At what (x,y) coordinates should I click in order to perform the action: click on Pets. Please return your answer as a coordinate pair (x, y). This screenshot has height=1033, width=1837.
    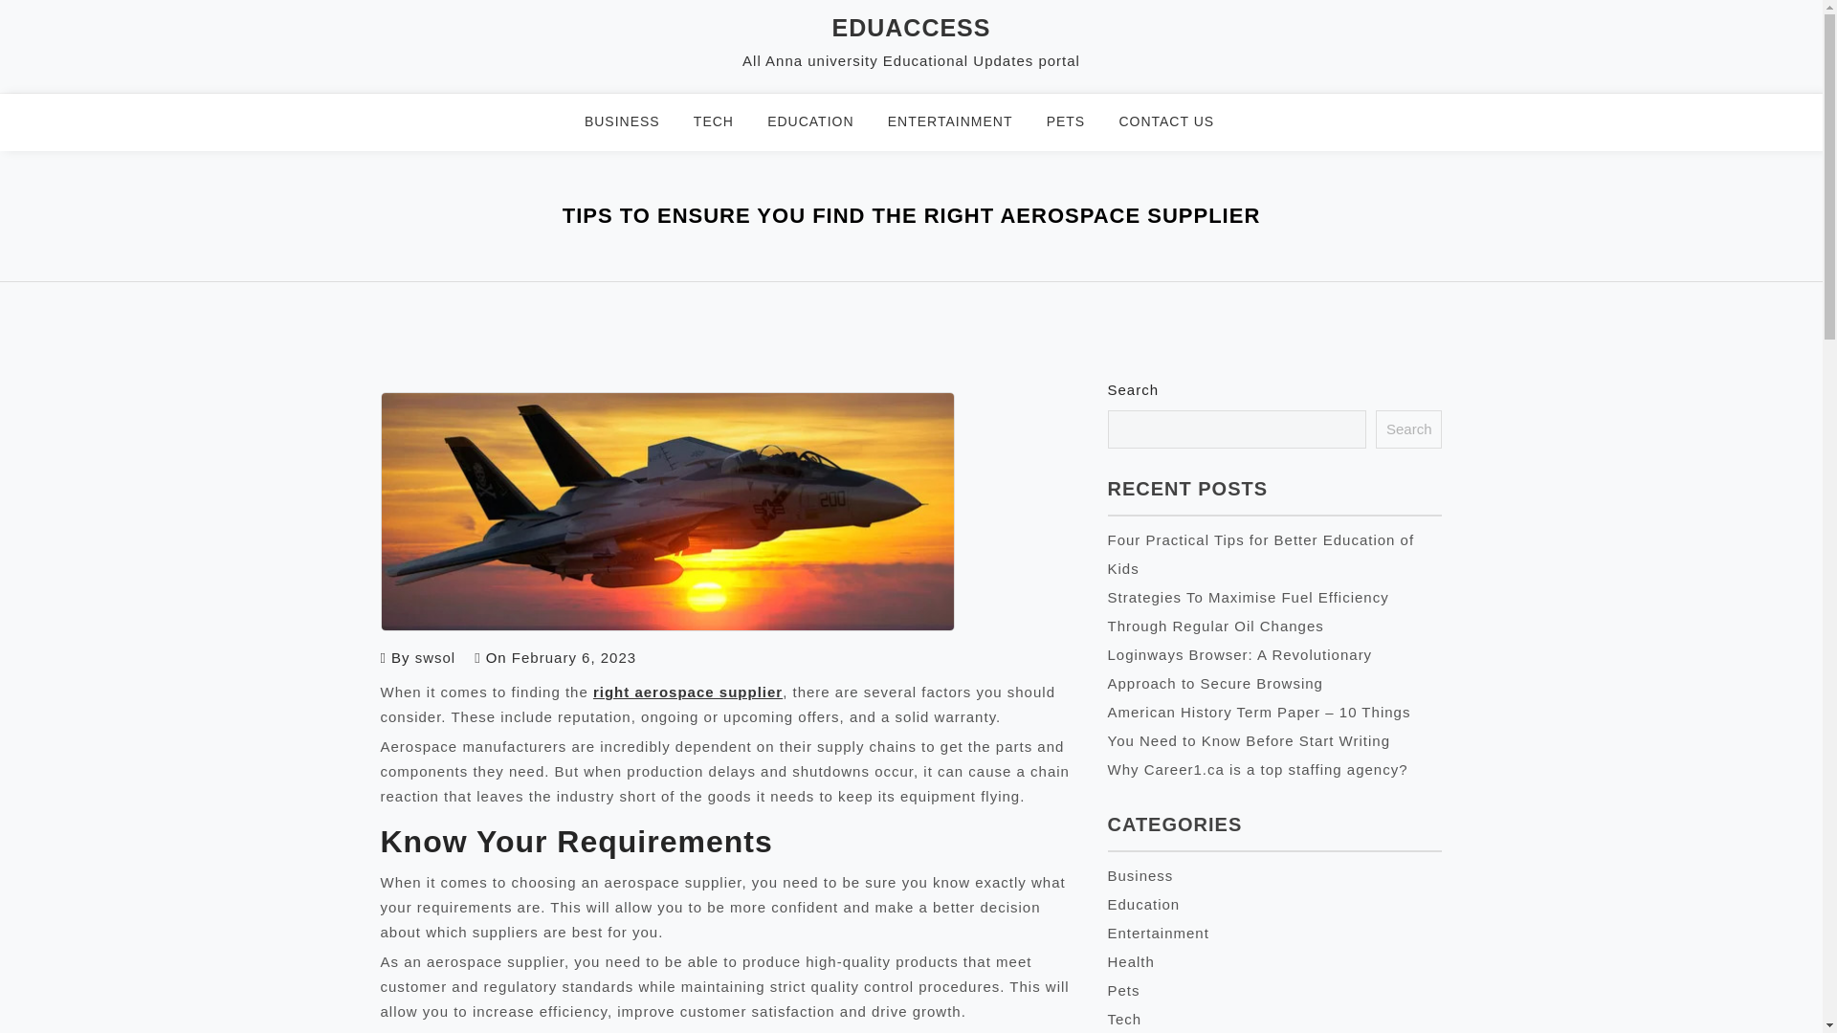
    Looking at the image, I should click on (1123, 991).